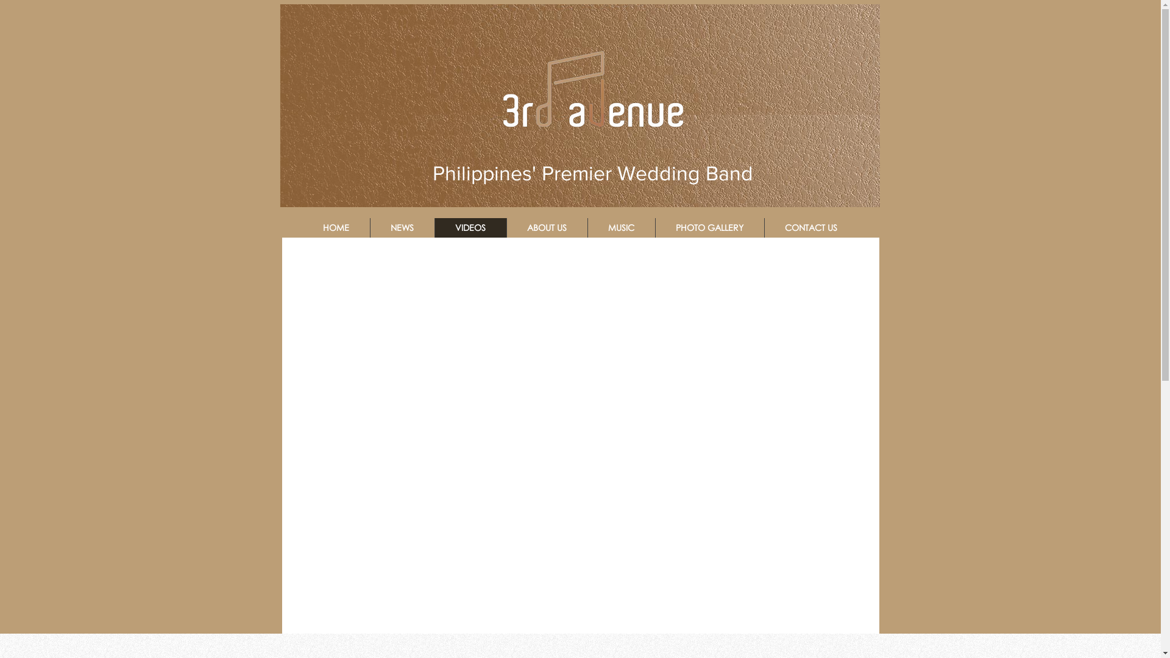  Describe the element at coordinates (709, 228) in the screenshot. I see `PHOTO GALLERY` at that location.